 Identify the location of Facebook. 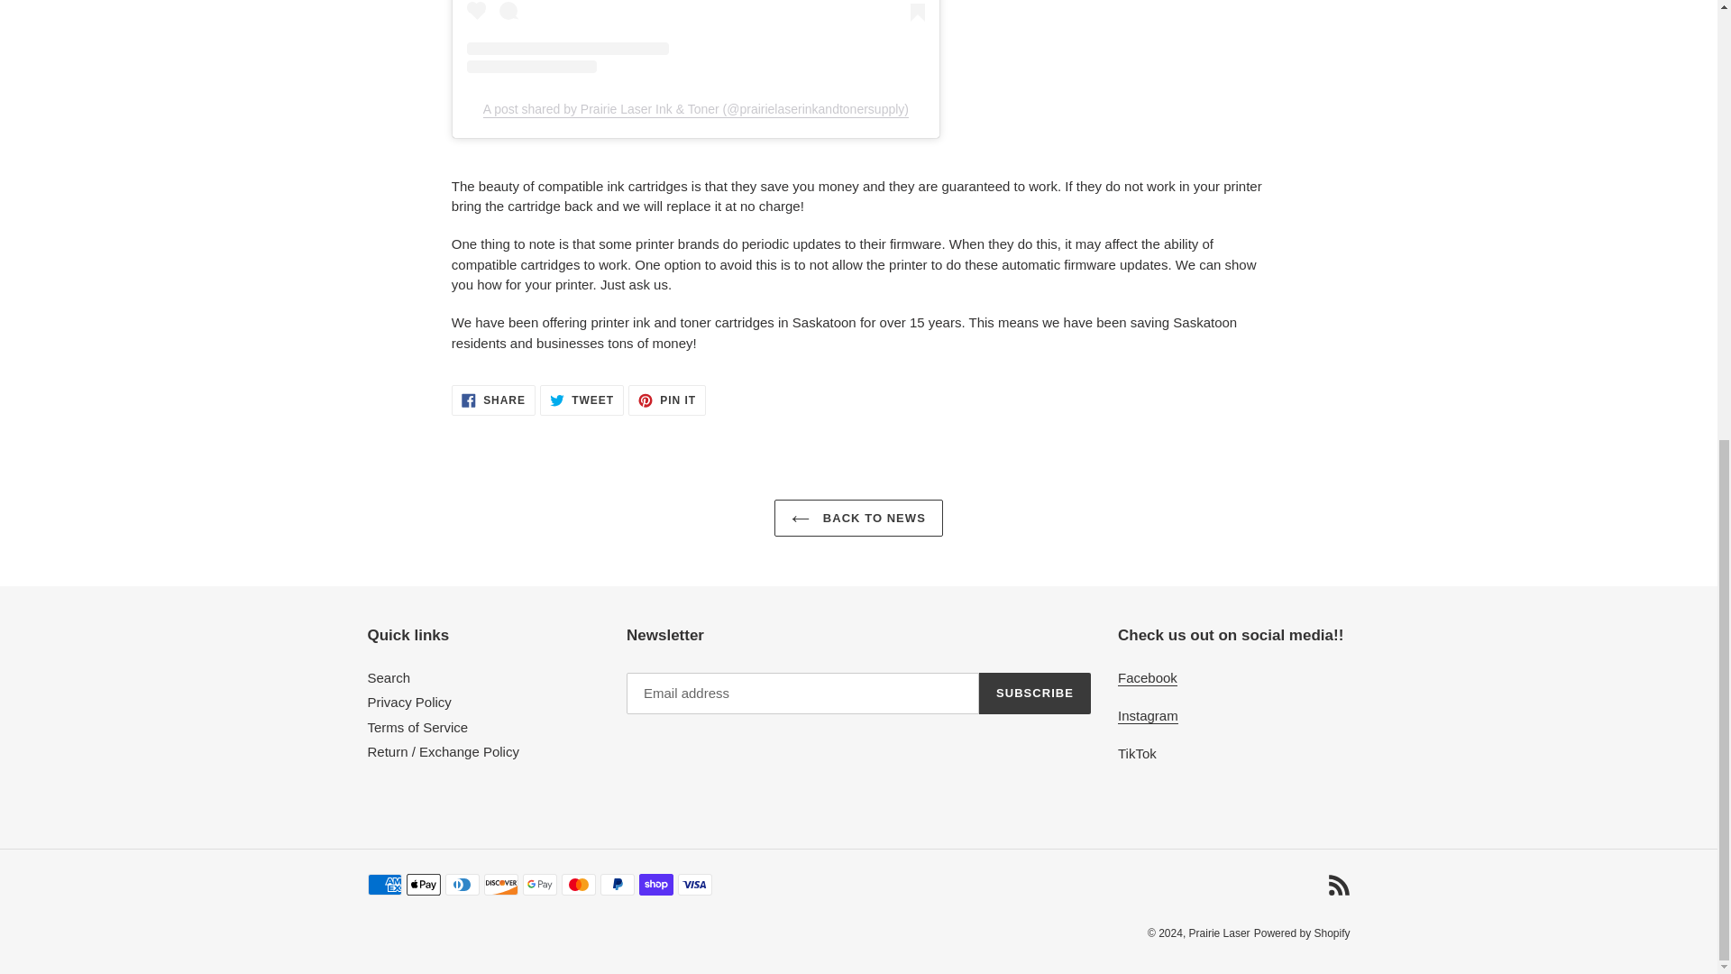
(1147, 678).